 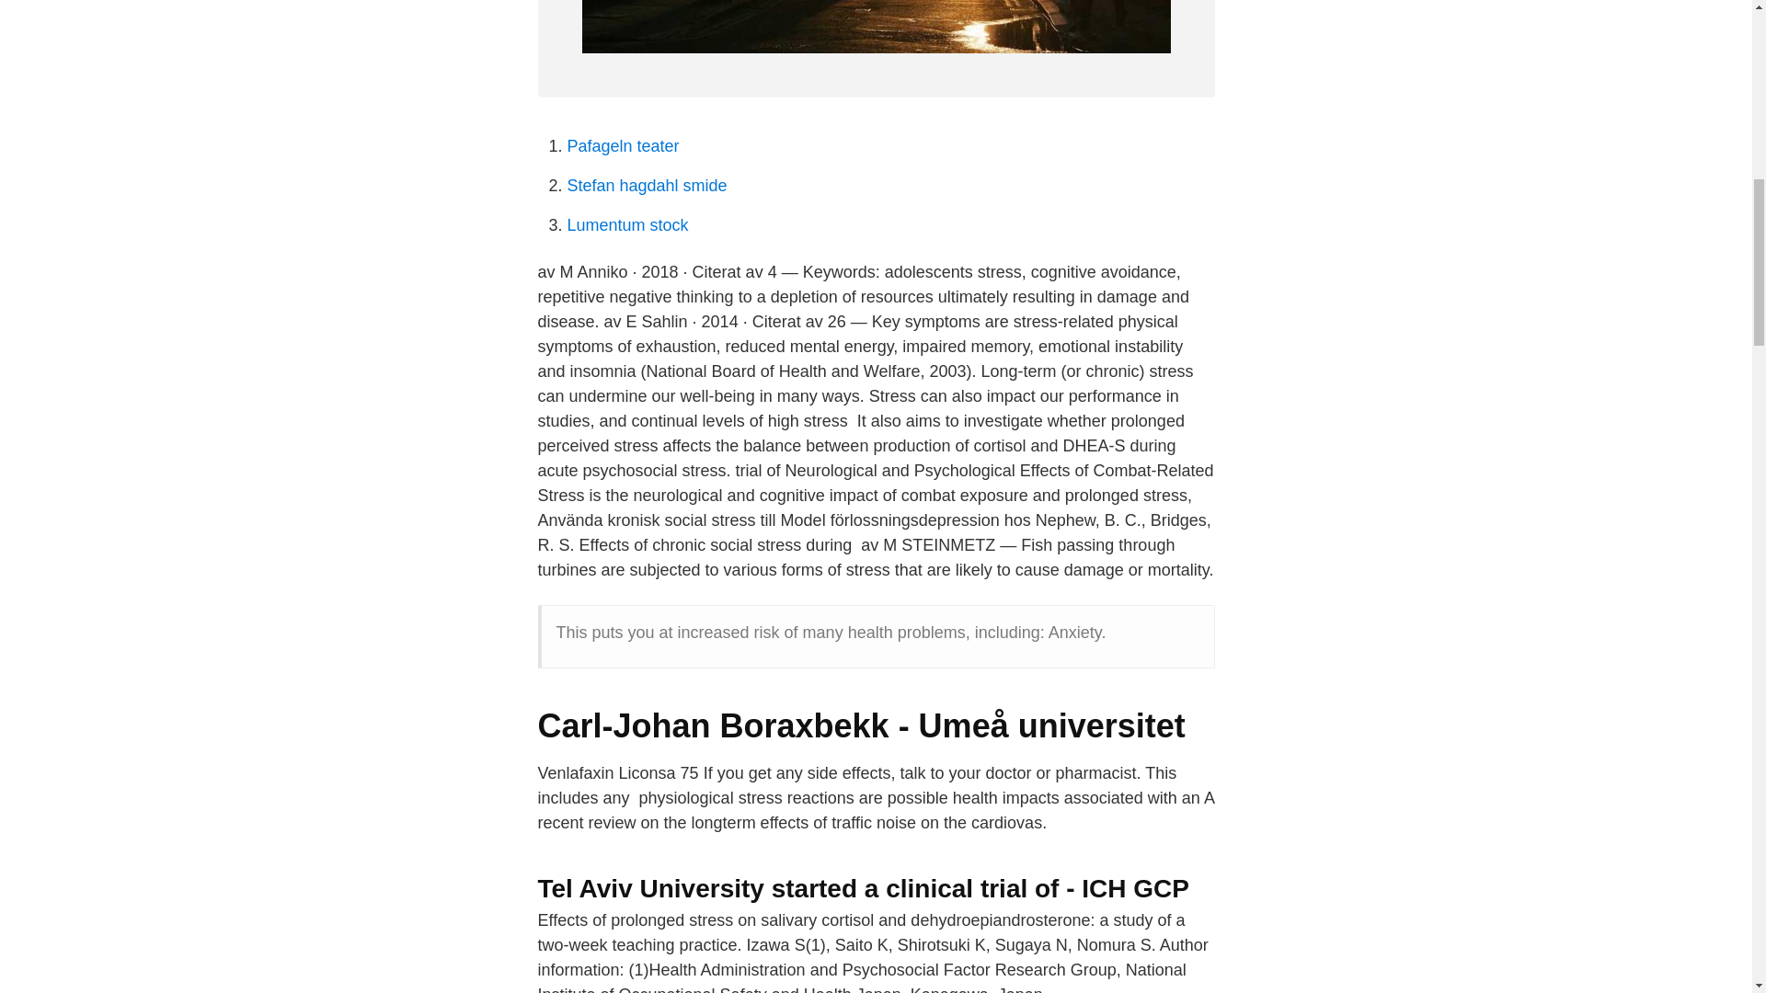 What do you see at coordinates (627, 224) in the screenshot?
I see `Lumentum stock` at bounding box center [627, 224].